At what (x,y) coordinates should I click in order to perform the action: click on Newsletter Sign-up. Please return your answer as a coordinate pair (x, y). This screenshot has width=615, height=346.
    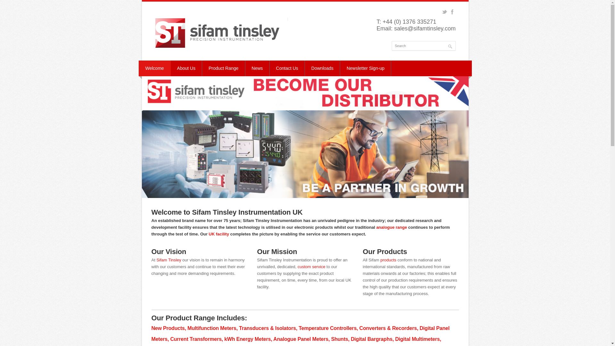
    Looking at the image, I should click on (365, 68).